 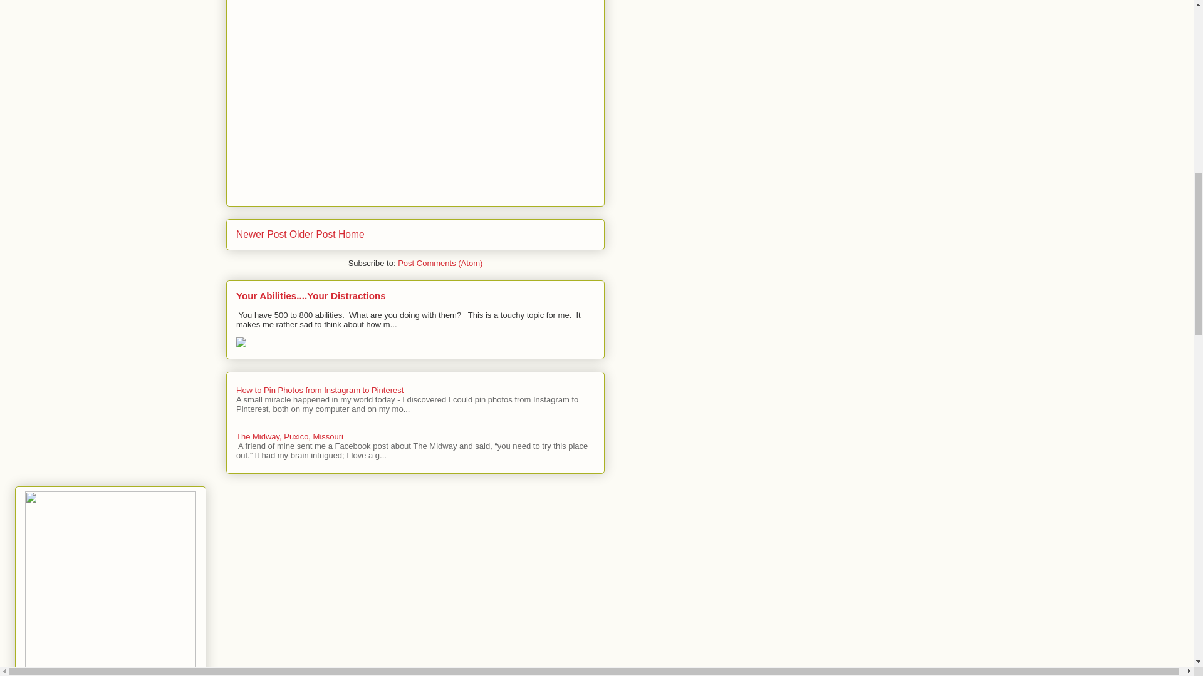 What do you see at coordinates (311, 295) in the screenshot?
I see `Your Abilities....Your Distractions` at bounding box center [311, 295].